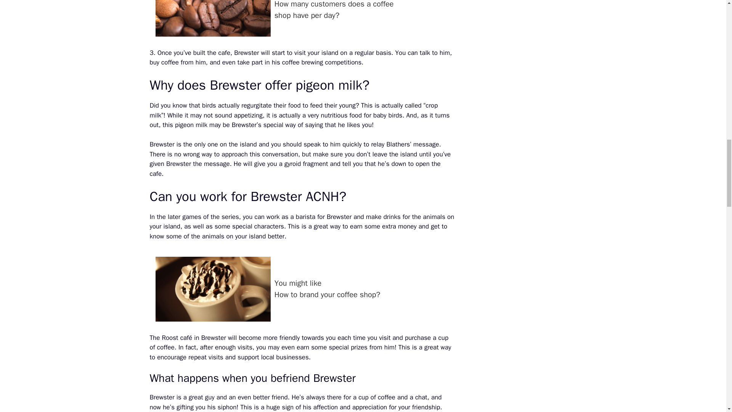 The image size is (732, 412). What do you see at coordinates (302, 289) in the screenshot?
I see `Can you get the coffee shop in new horizons?` at bounding box center [302, 289].